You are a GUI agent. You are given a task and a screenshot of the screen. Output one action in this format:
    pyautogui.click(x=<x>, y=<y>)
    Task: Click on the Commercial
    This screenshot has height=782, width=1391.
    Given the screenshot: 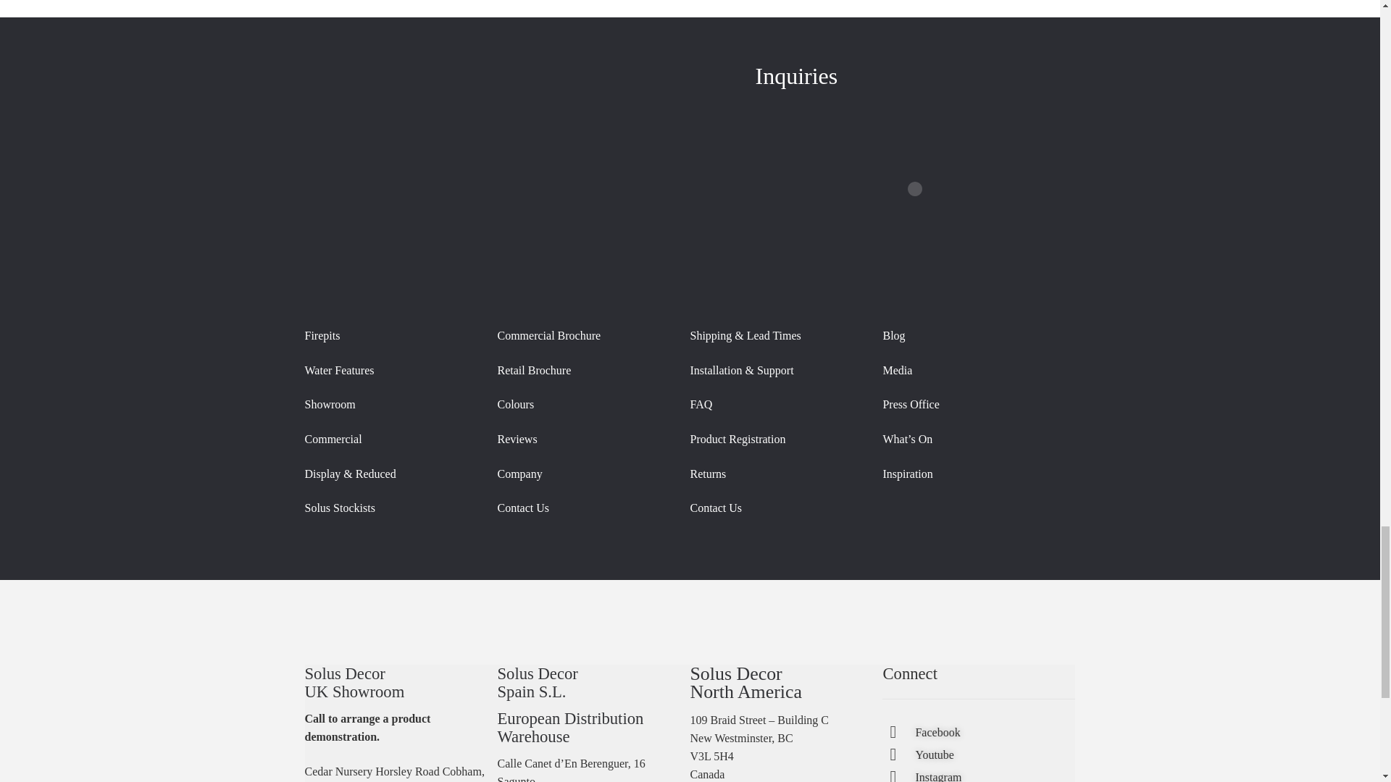 What is the action you would take?
    pyautogui.click(x=333, y=439)
    